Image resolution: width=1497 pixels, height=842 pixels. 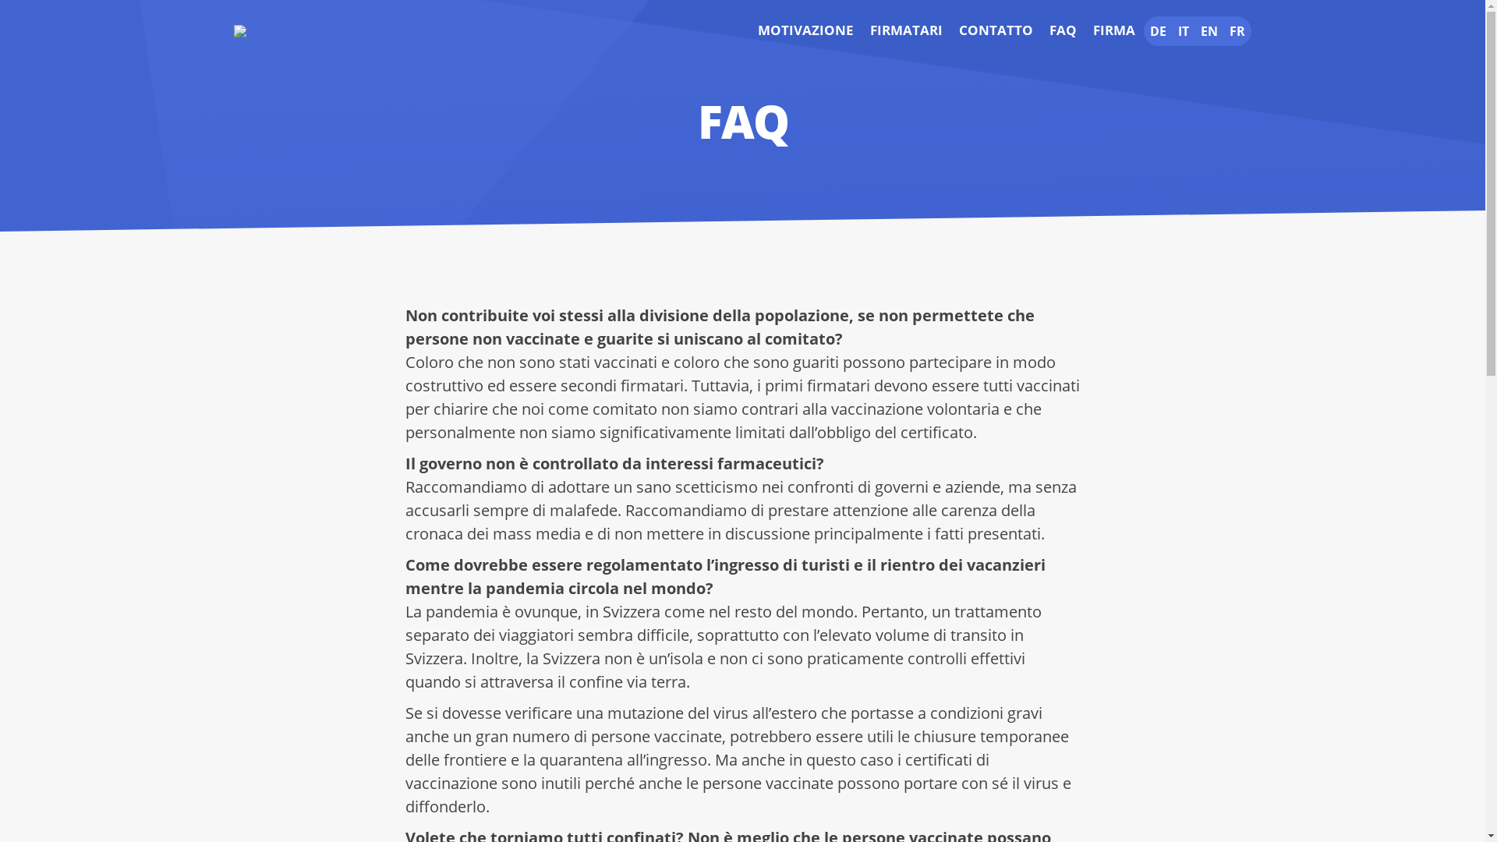 What do you see at coordinates (1063, 30) in the screenshot?
I see `FAQ` at bounding box center [1063, 30].